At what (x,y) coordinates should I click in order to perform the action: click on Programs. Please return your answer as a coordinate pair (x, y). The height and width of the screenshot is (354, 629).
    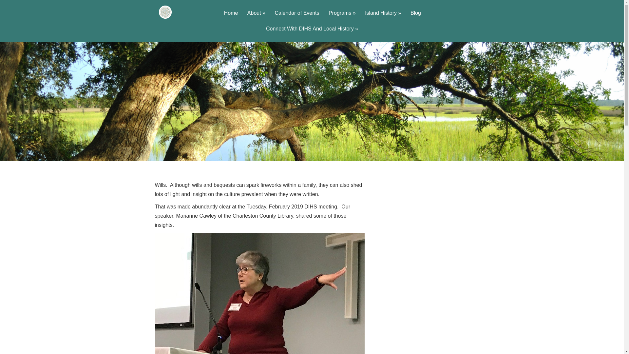
    Looking at the image, I should click on (342, 18).